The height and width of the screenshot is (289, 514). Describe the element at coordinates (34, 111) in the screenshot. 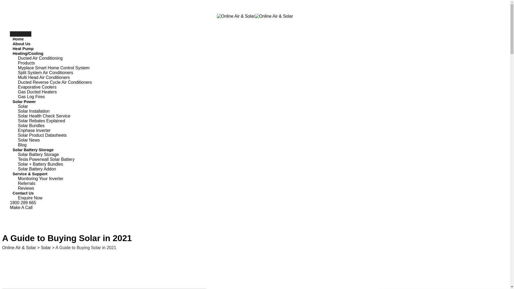

I see `Solar Installation` at that location.